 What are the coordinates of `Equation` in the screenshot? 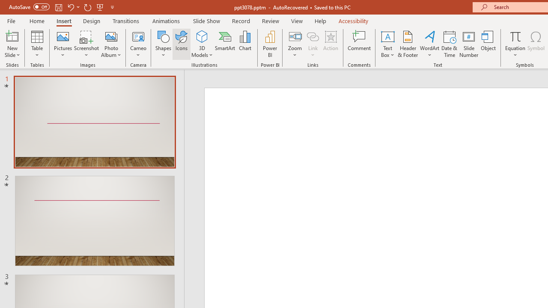 It's located at (515, 44).